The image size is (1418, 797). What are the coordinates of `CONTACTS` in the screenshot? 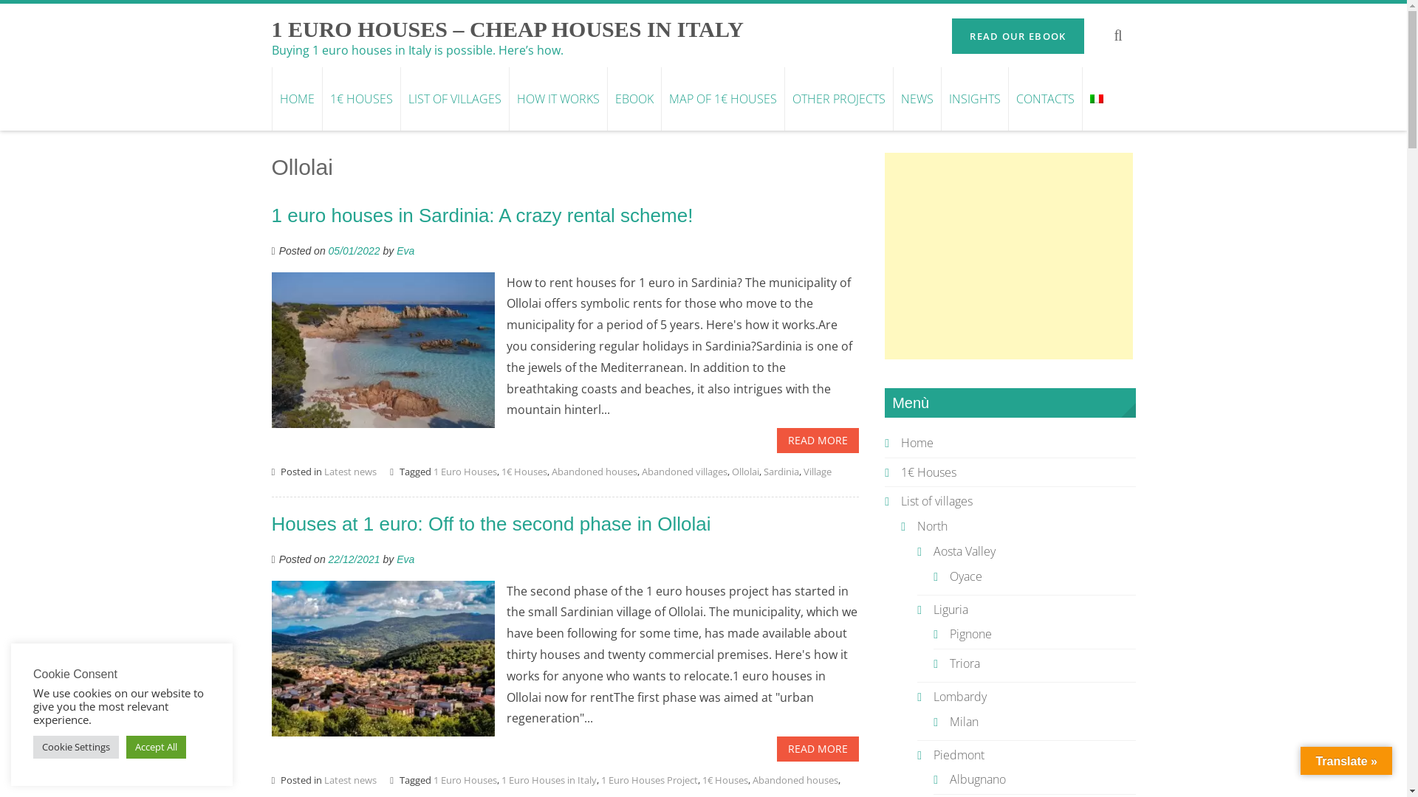 It's located at (1044, 99).